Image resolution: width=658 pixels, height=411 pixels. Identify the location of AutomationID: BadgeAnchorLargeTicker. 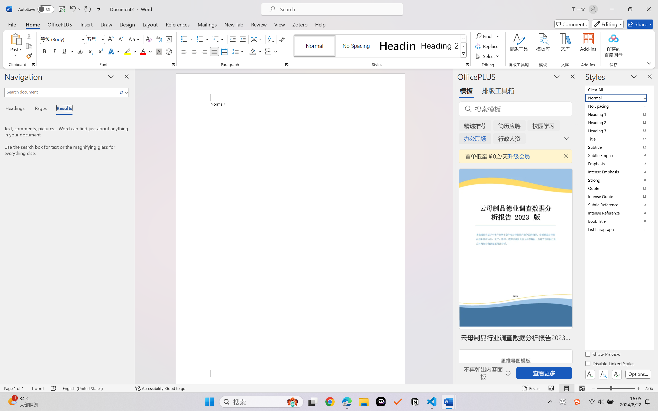
(12, 401).